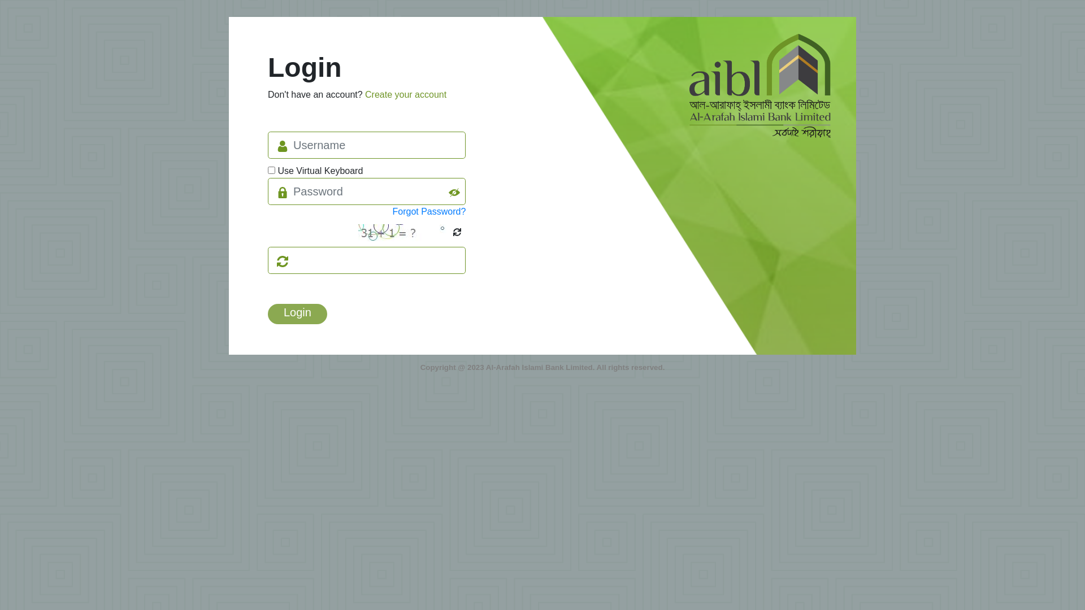  Describe the element at coordinates (429, 211) in the screenshot. I see `Forgot Password?` at that location.